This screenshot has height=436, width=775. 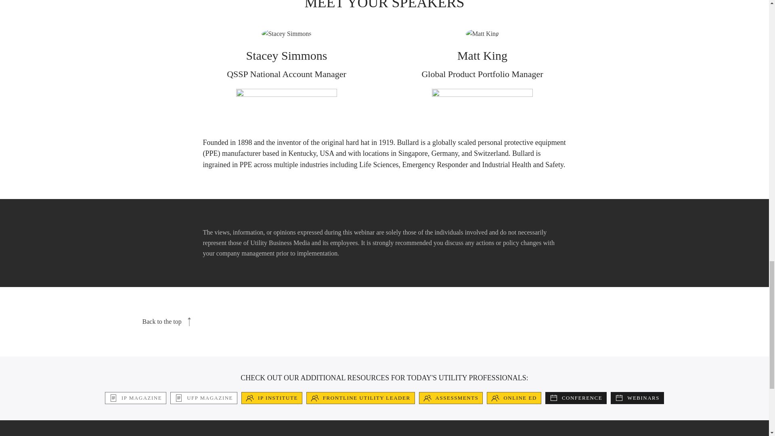 I want to click on Frontline Utility Leadership Education, so click(x=360, y=398).